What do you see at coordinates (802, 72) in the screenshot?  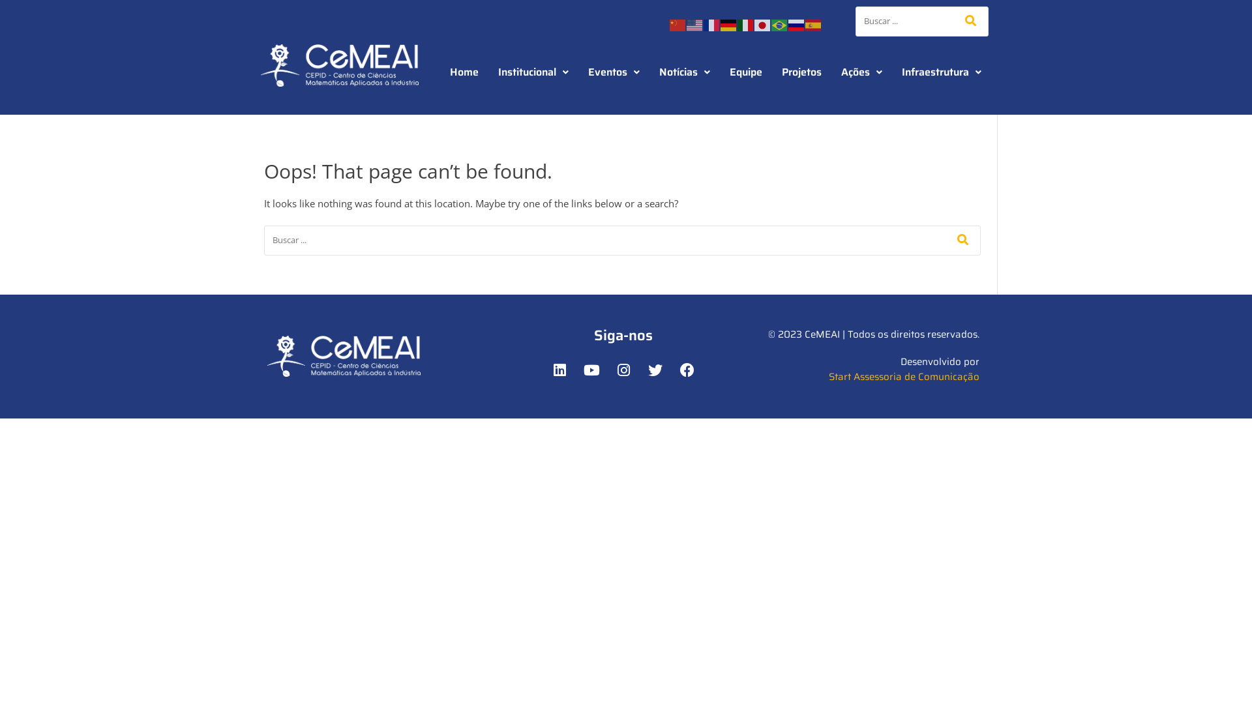 I see `Projetos` at bounding box center [802, 72].